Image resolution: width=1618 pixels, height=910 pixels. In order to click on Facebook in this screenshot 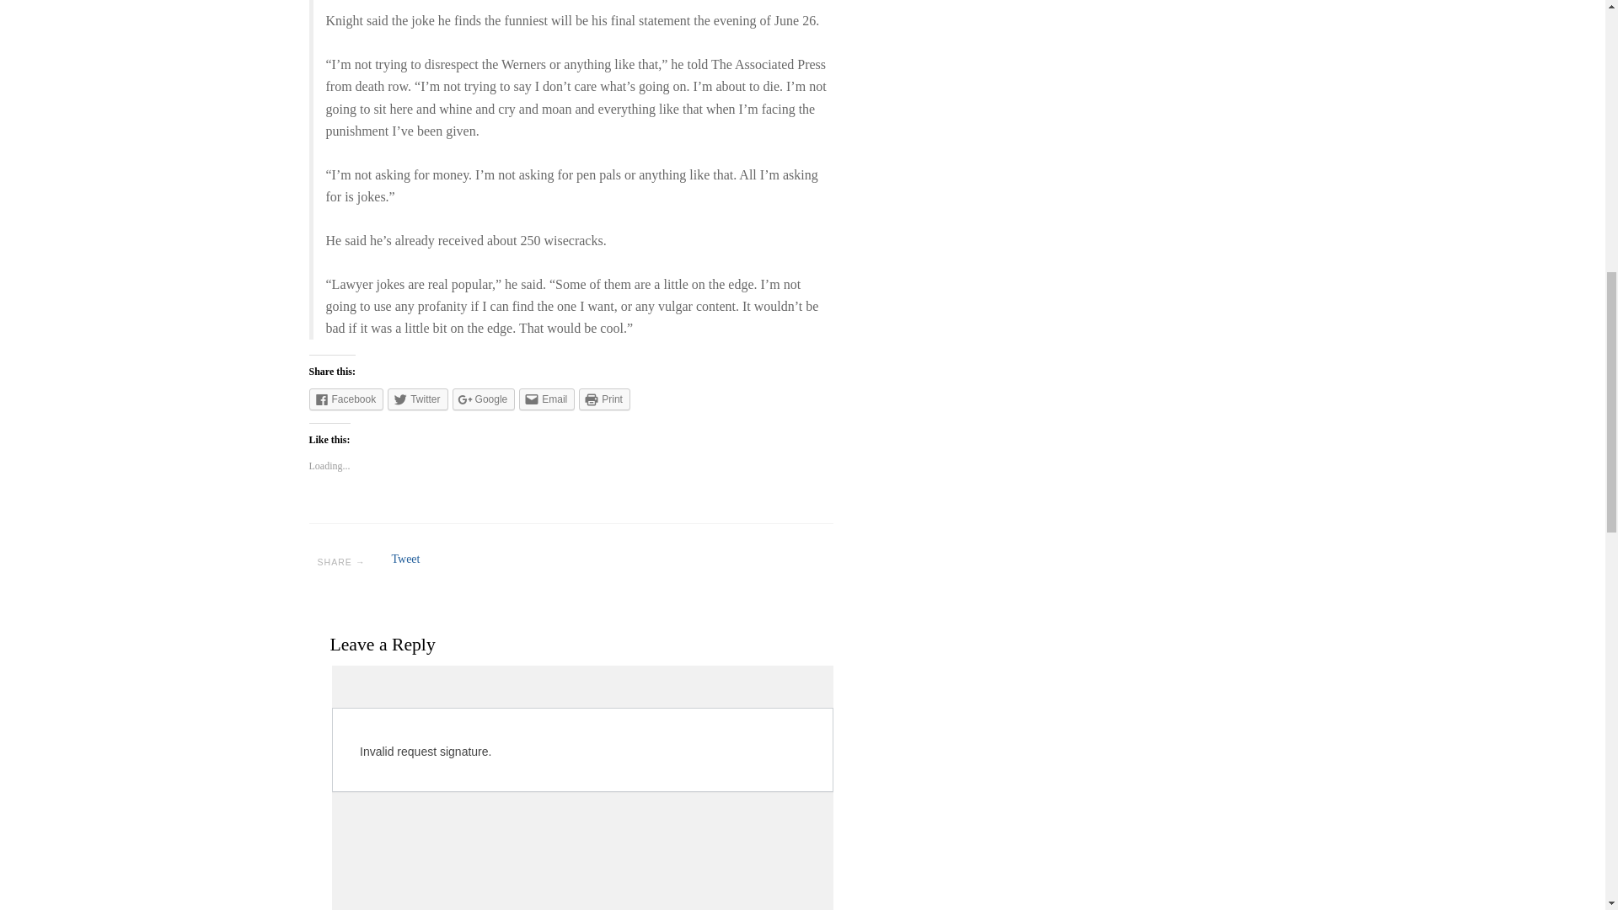, I will do `click(346, 399)`.